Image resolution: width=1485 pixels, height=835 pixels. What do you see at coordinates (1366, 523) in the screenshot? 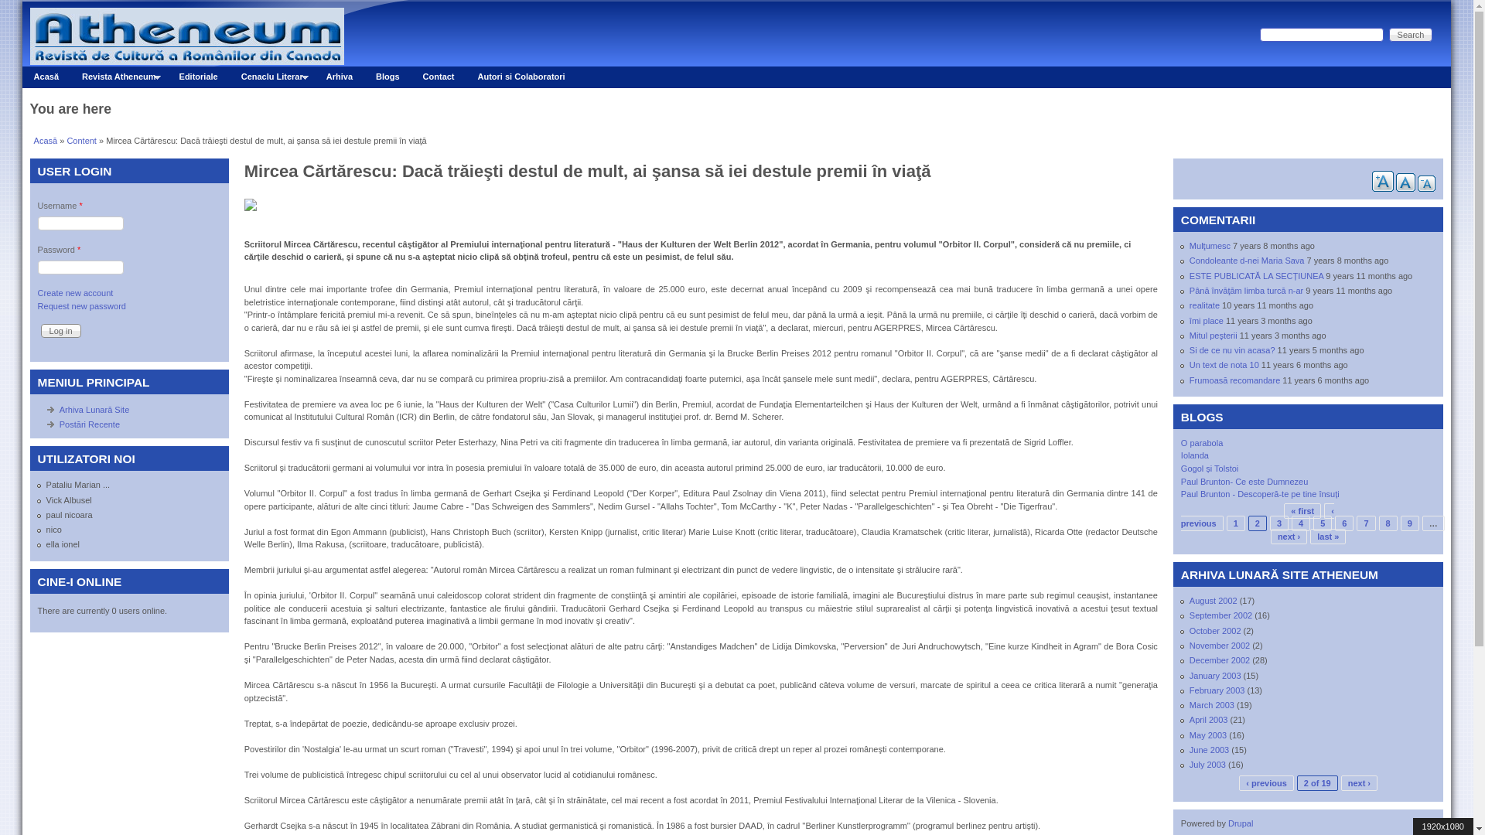
I see `7` at bounding box center [1366, 523].